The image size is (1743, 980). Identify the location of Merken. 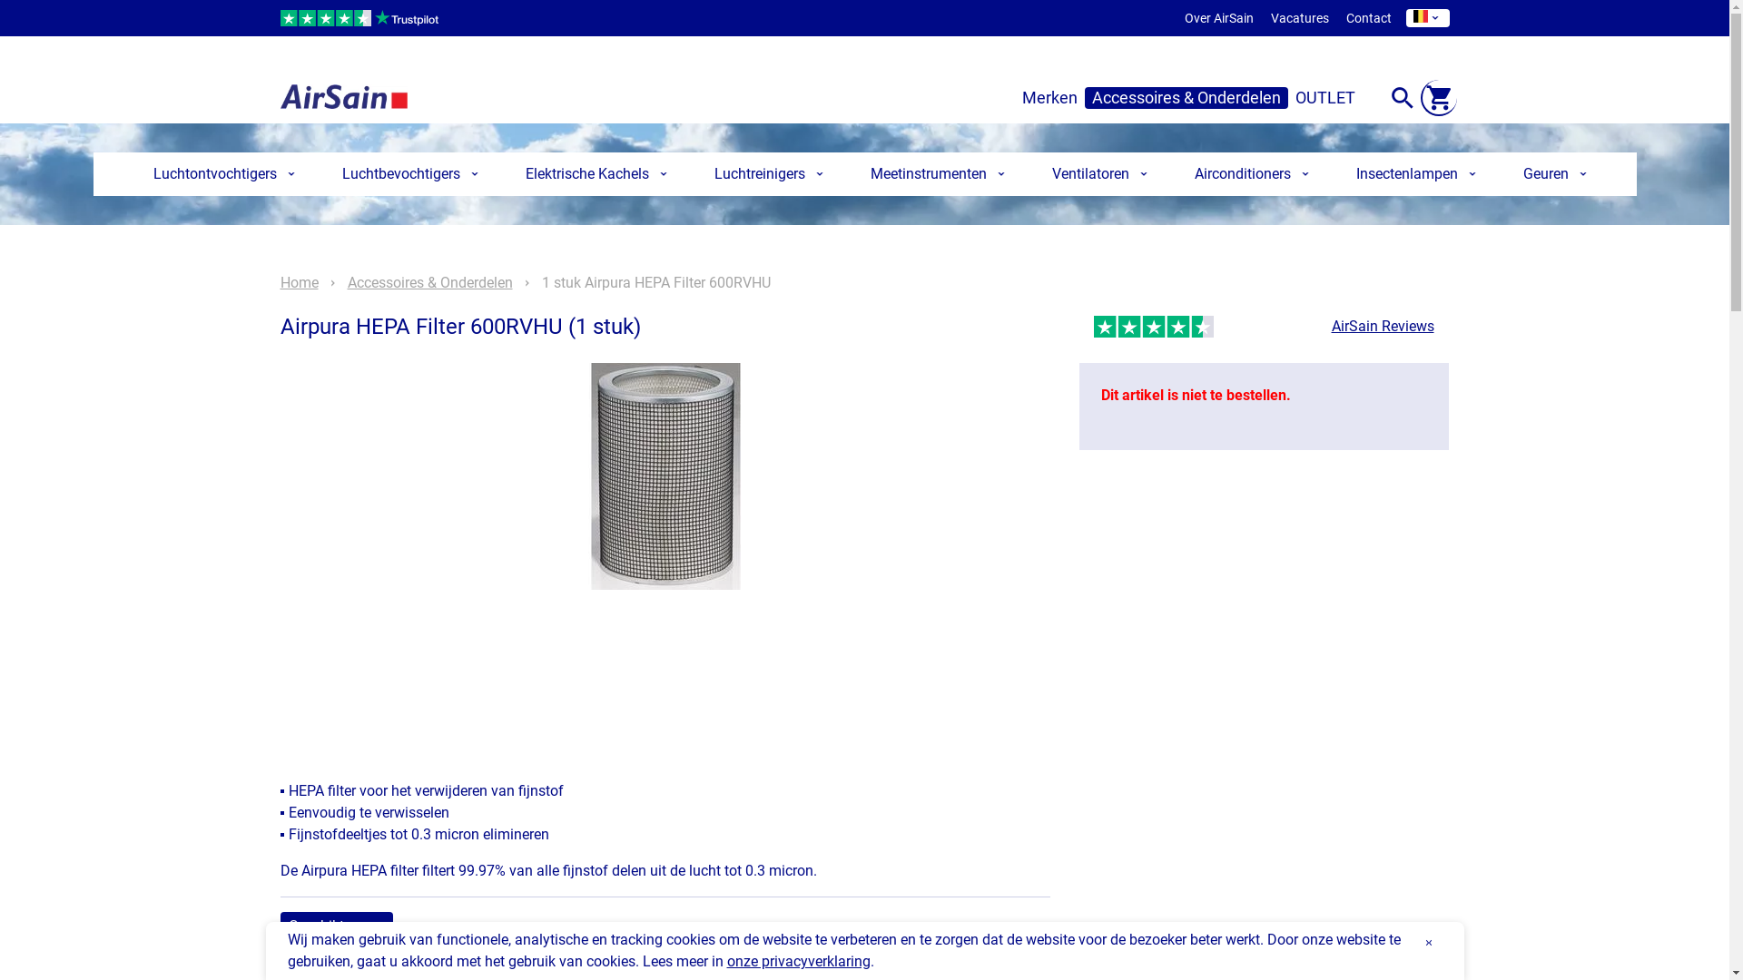
(1049, 98).